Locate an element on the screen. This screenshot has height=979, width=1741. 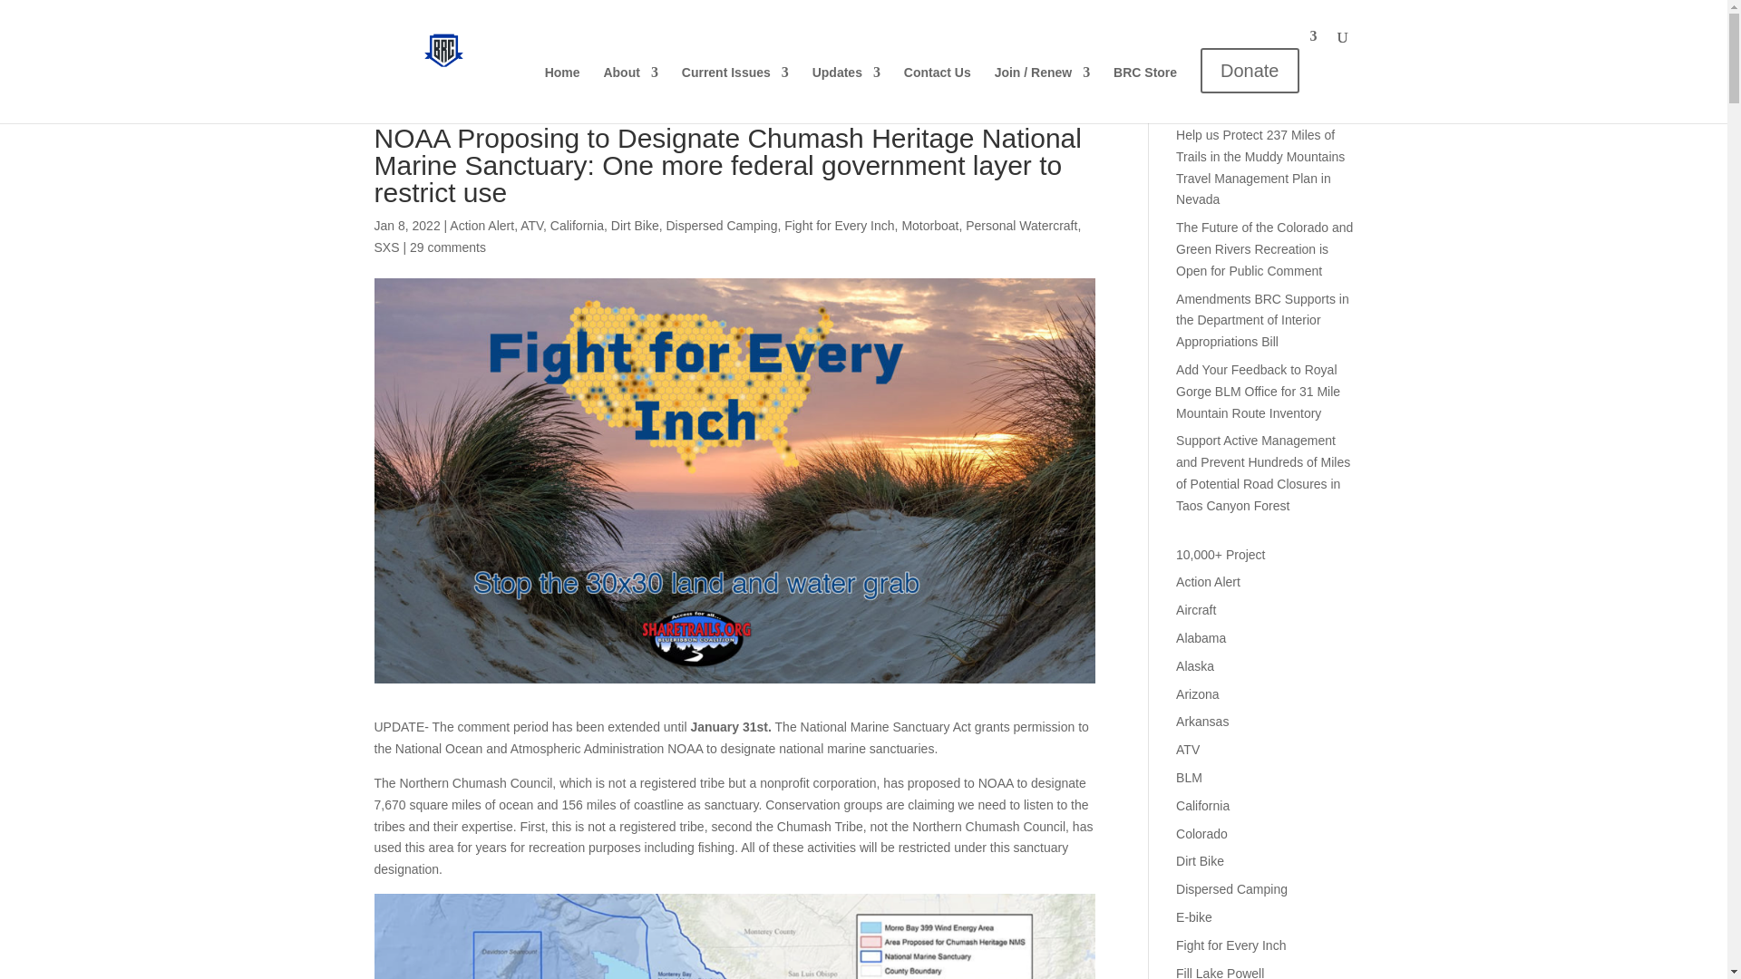
Updates is located at coordinates (847, 87).